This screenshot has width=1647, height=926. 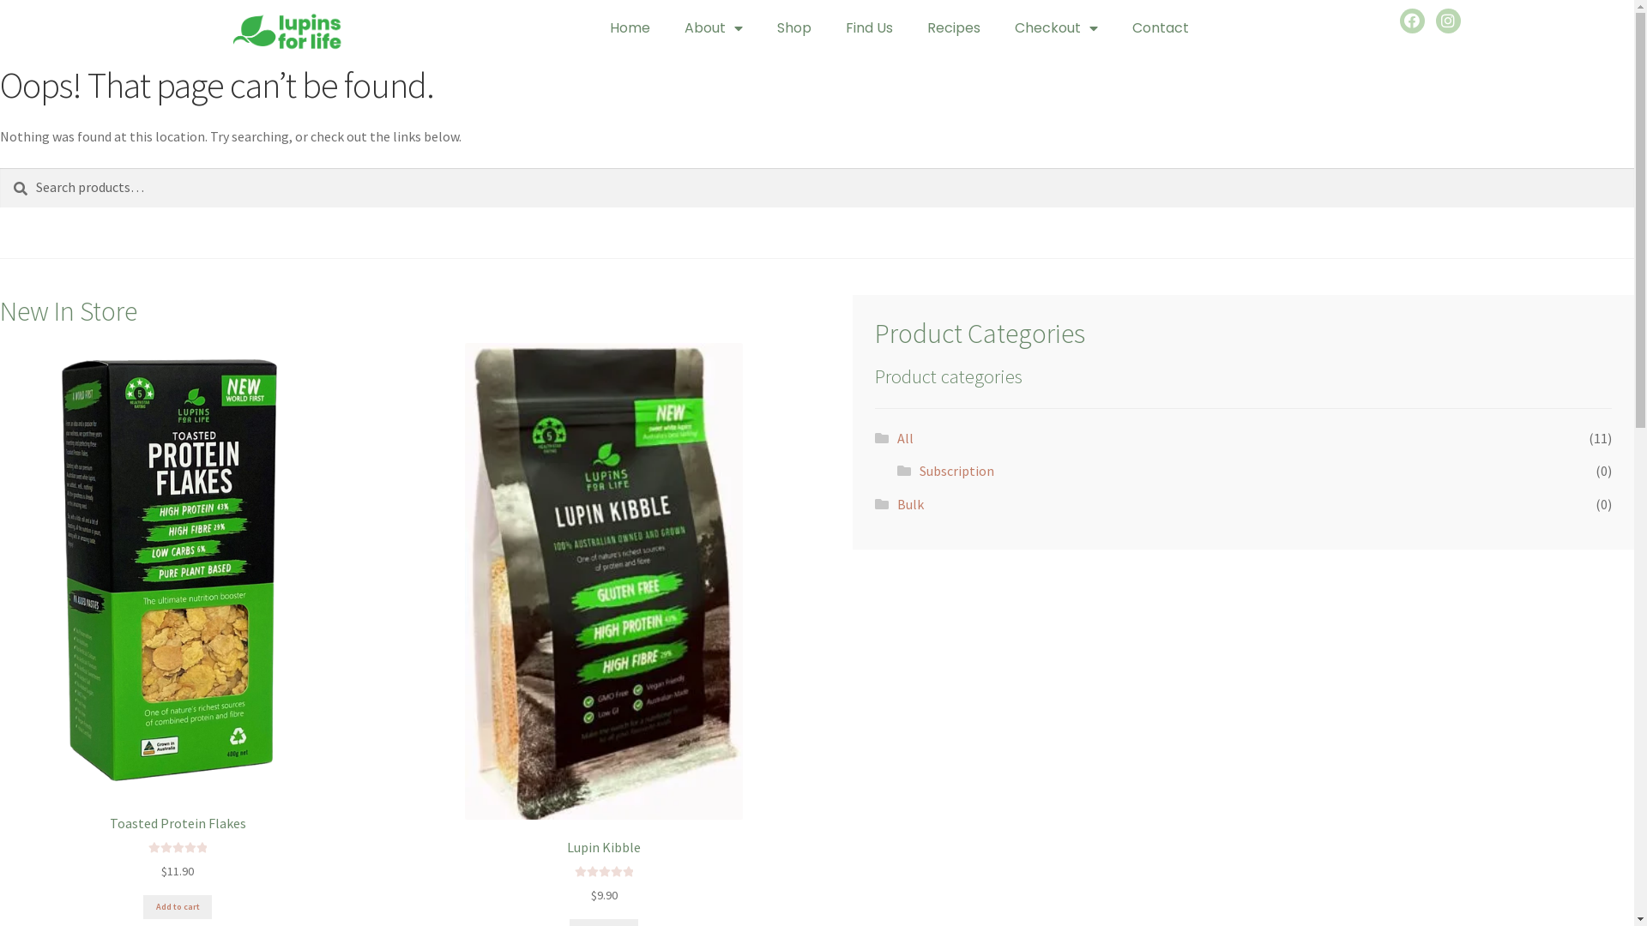 I want to click on Shop, so click(x=794, y=28).